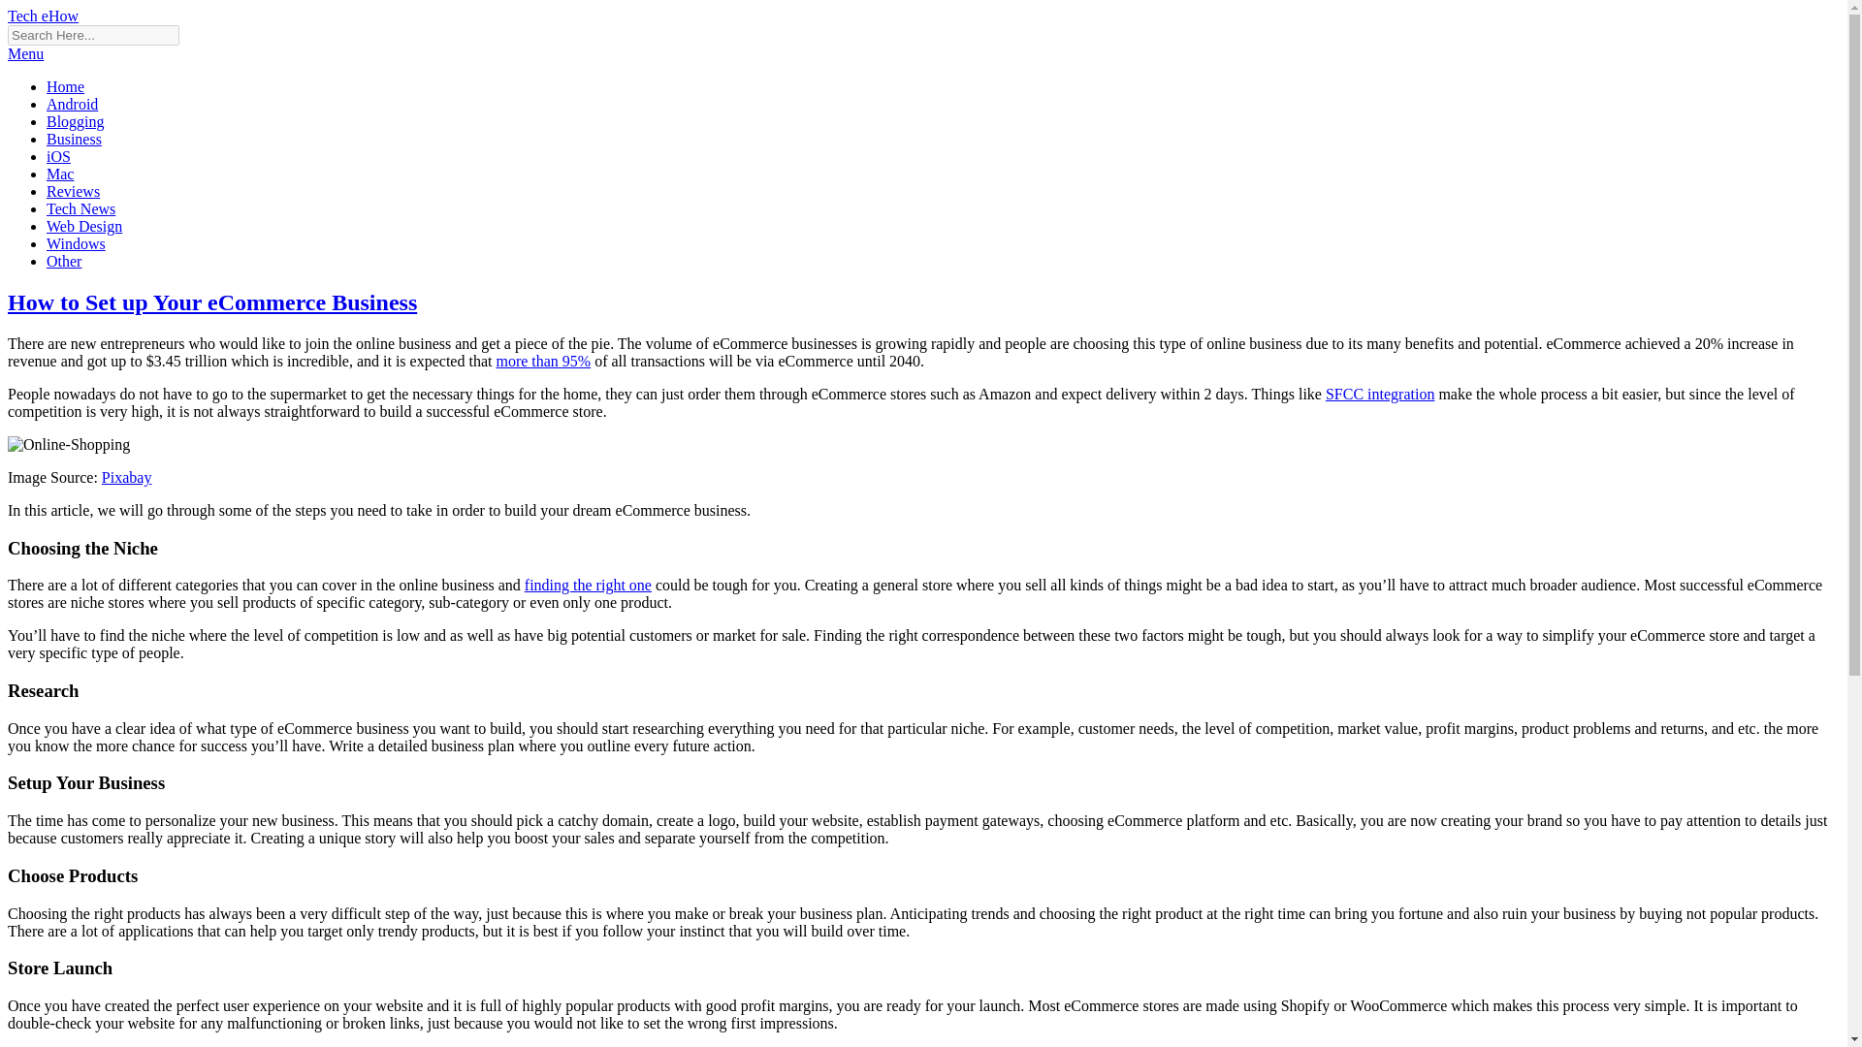 The height and width of the screenshot is (1047, 1862). I want to click on Business, so click(74, 140).